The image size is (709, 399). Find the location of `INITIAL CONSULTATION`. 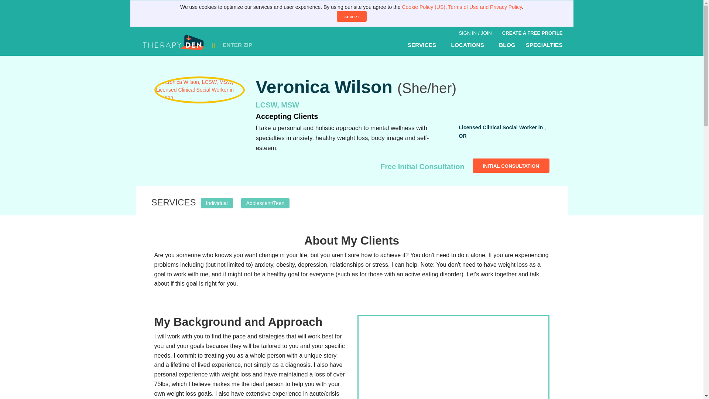

INITIAL CONSULTATION is located at coordinates (511, 166).